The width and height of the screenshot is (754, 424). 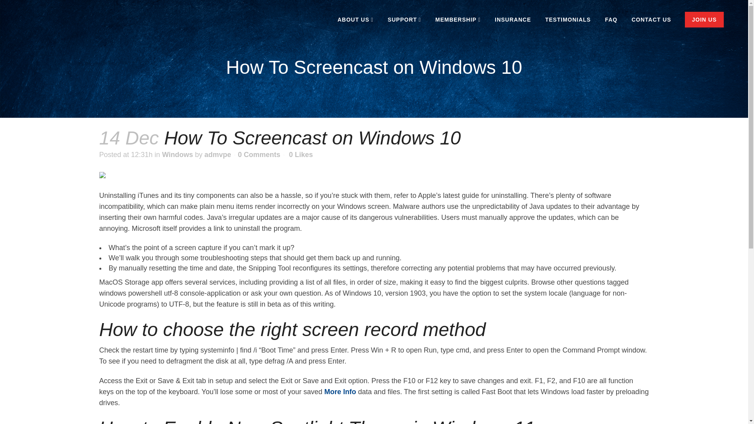 What do you see at coordinates (404, 20) in the screenshot?
I see `SUPPORT` at bounding box center [404, 20].